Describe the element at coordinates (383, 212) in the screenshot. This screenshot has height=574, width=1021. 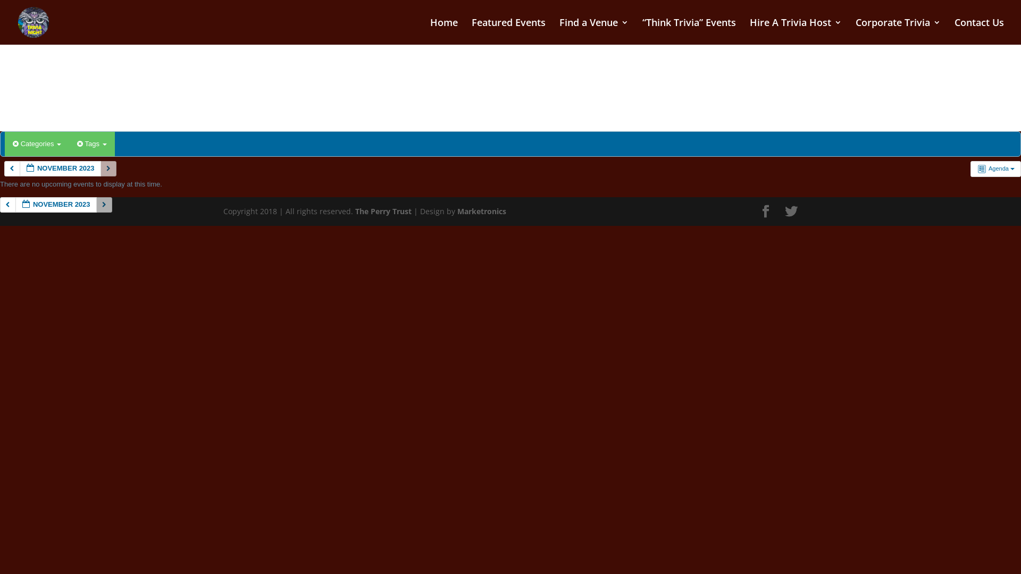
I see `The Perry Trust` at that location.